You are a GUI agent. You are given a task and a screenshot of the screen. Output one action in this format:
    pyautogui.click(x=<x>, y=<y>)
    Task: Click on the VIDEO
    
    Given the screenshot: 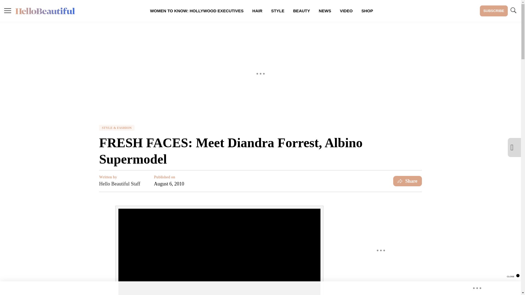 What is the action you would take?
    pyautogui.click(x=346, y=11)
    